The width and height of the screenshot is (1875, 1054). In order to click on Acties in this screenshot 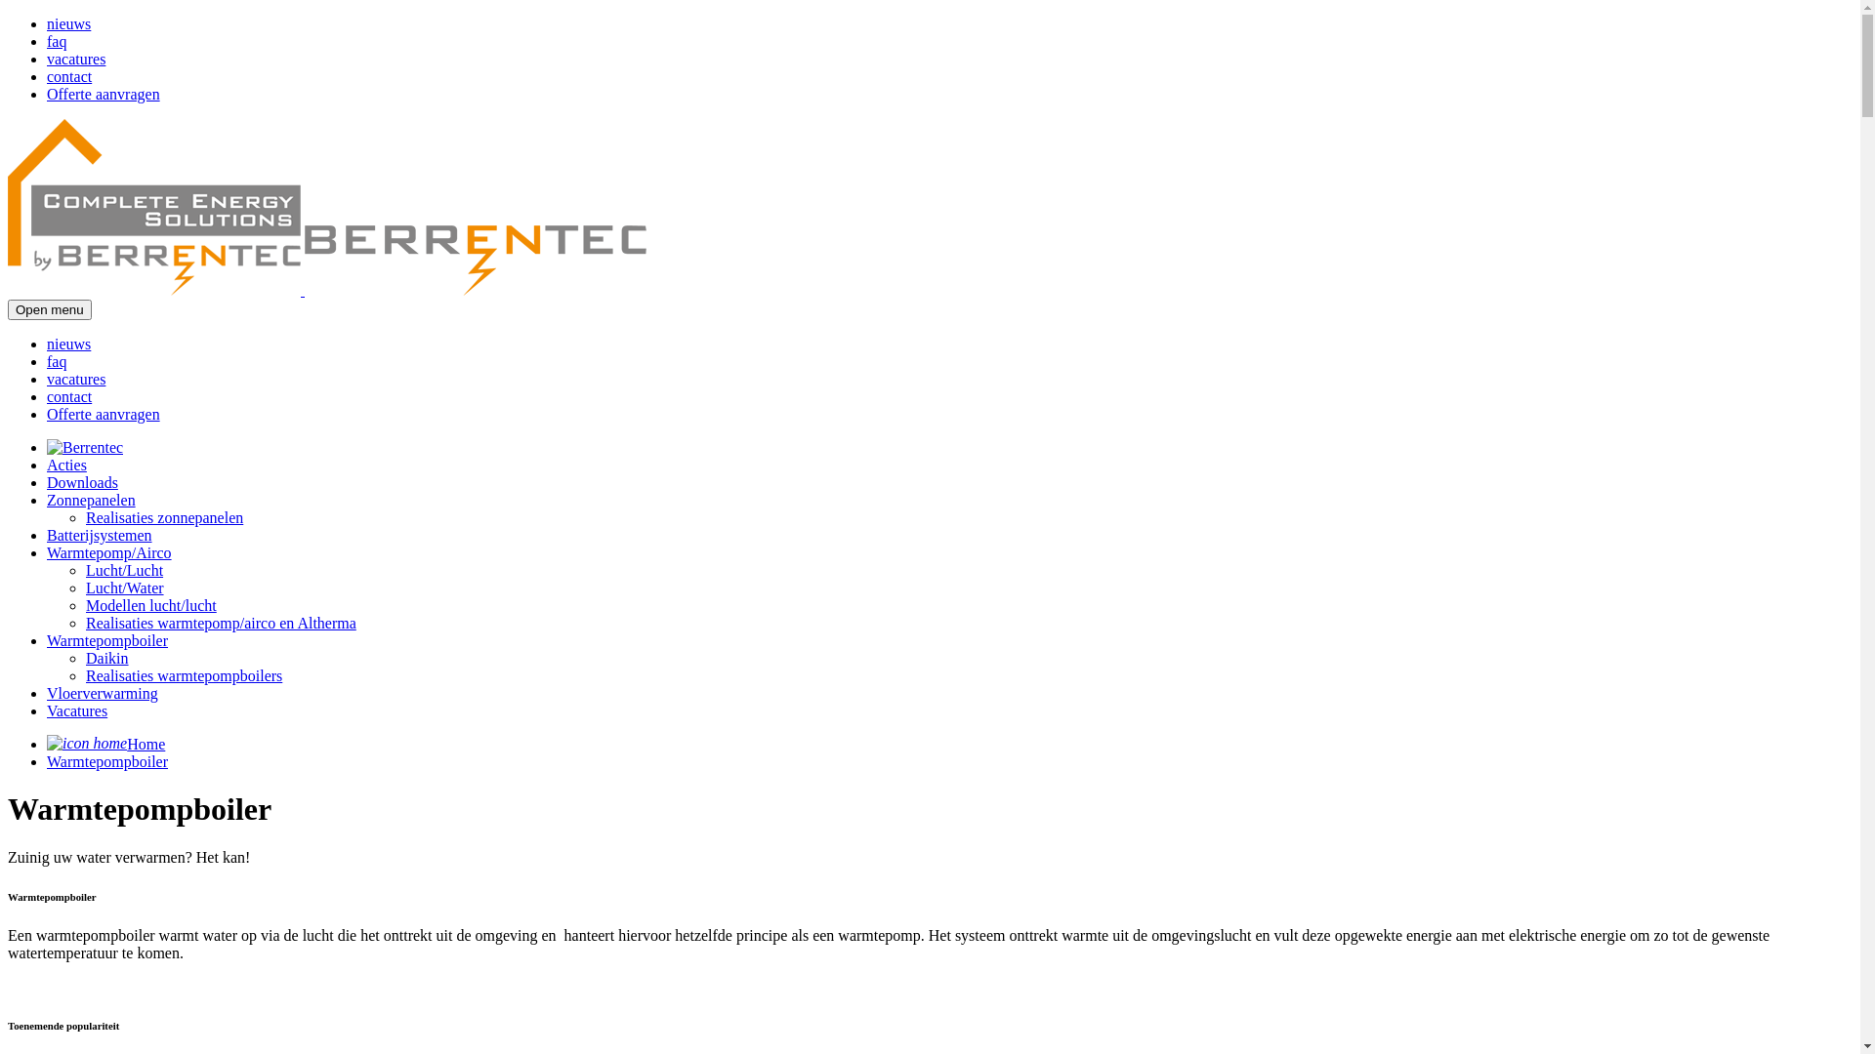, I will do `click(66, 465)`.